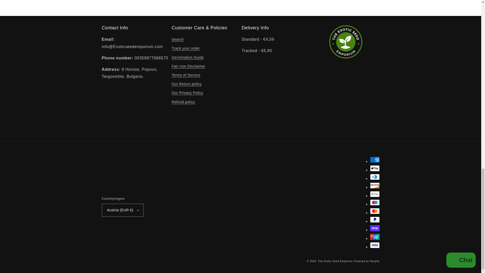  Describe the element at coordinates (374, 202) in the screenshot. I see `Maestro` at that location.